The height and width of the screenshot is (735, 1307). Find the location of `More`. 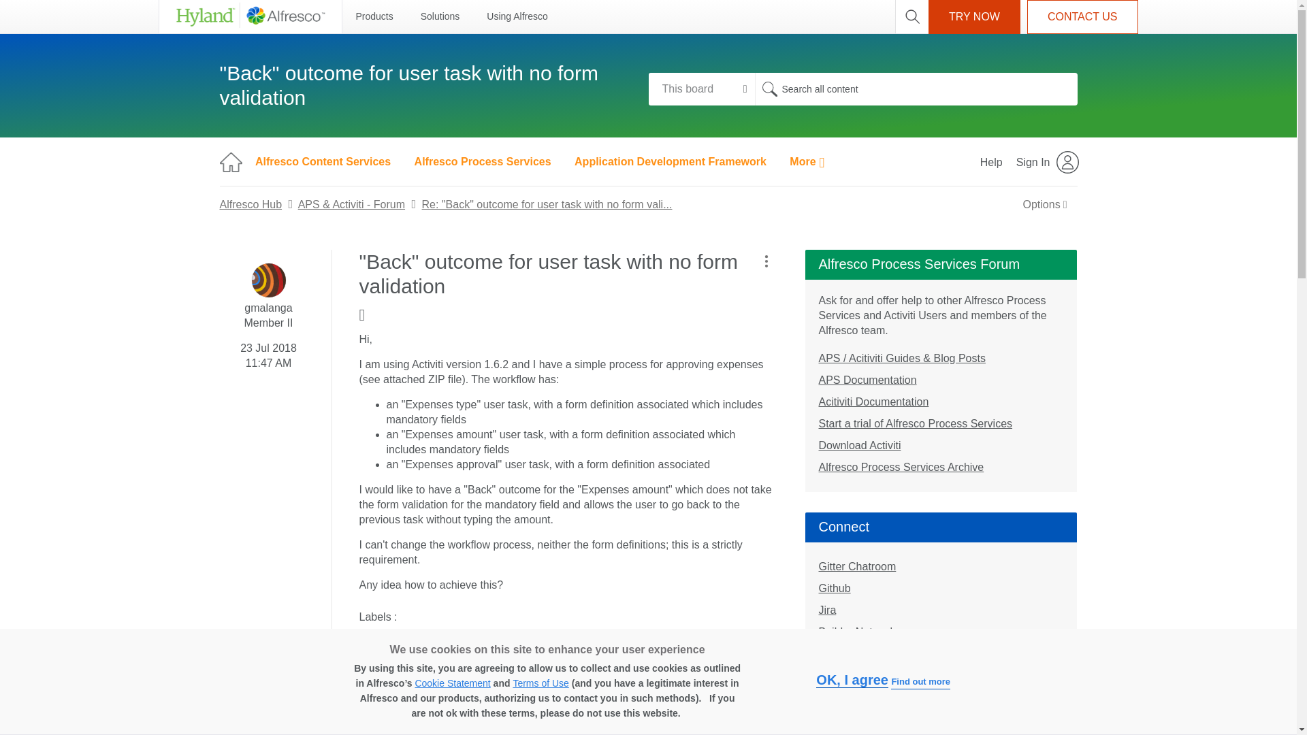

More is located at coordinates (807, 162).